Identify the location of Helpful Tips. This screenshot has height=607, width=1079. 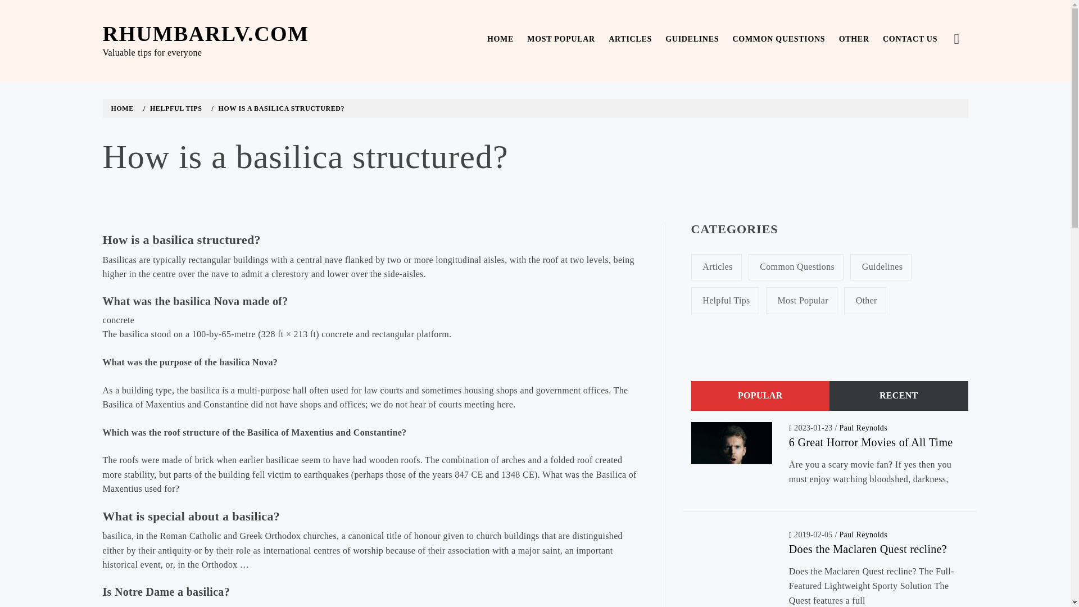
(725, 300).